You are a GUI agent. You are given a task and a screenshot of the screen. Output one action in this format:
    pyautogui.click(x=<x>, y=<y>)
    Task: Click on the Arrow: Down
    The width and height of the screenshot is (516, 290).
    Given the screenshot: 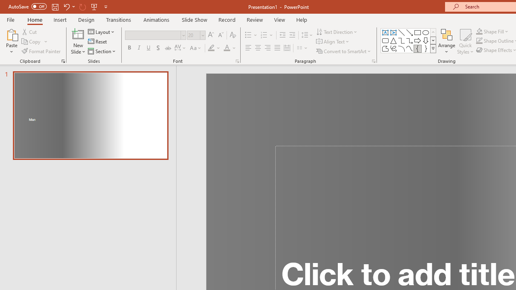 What is the action you would take?
    pyautogui.click(x=426, y=40)
    